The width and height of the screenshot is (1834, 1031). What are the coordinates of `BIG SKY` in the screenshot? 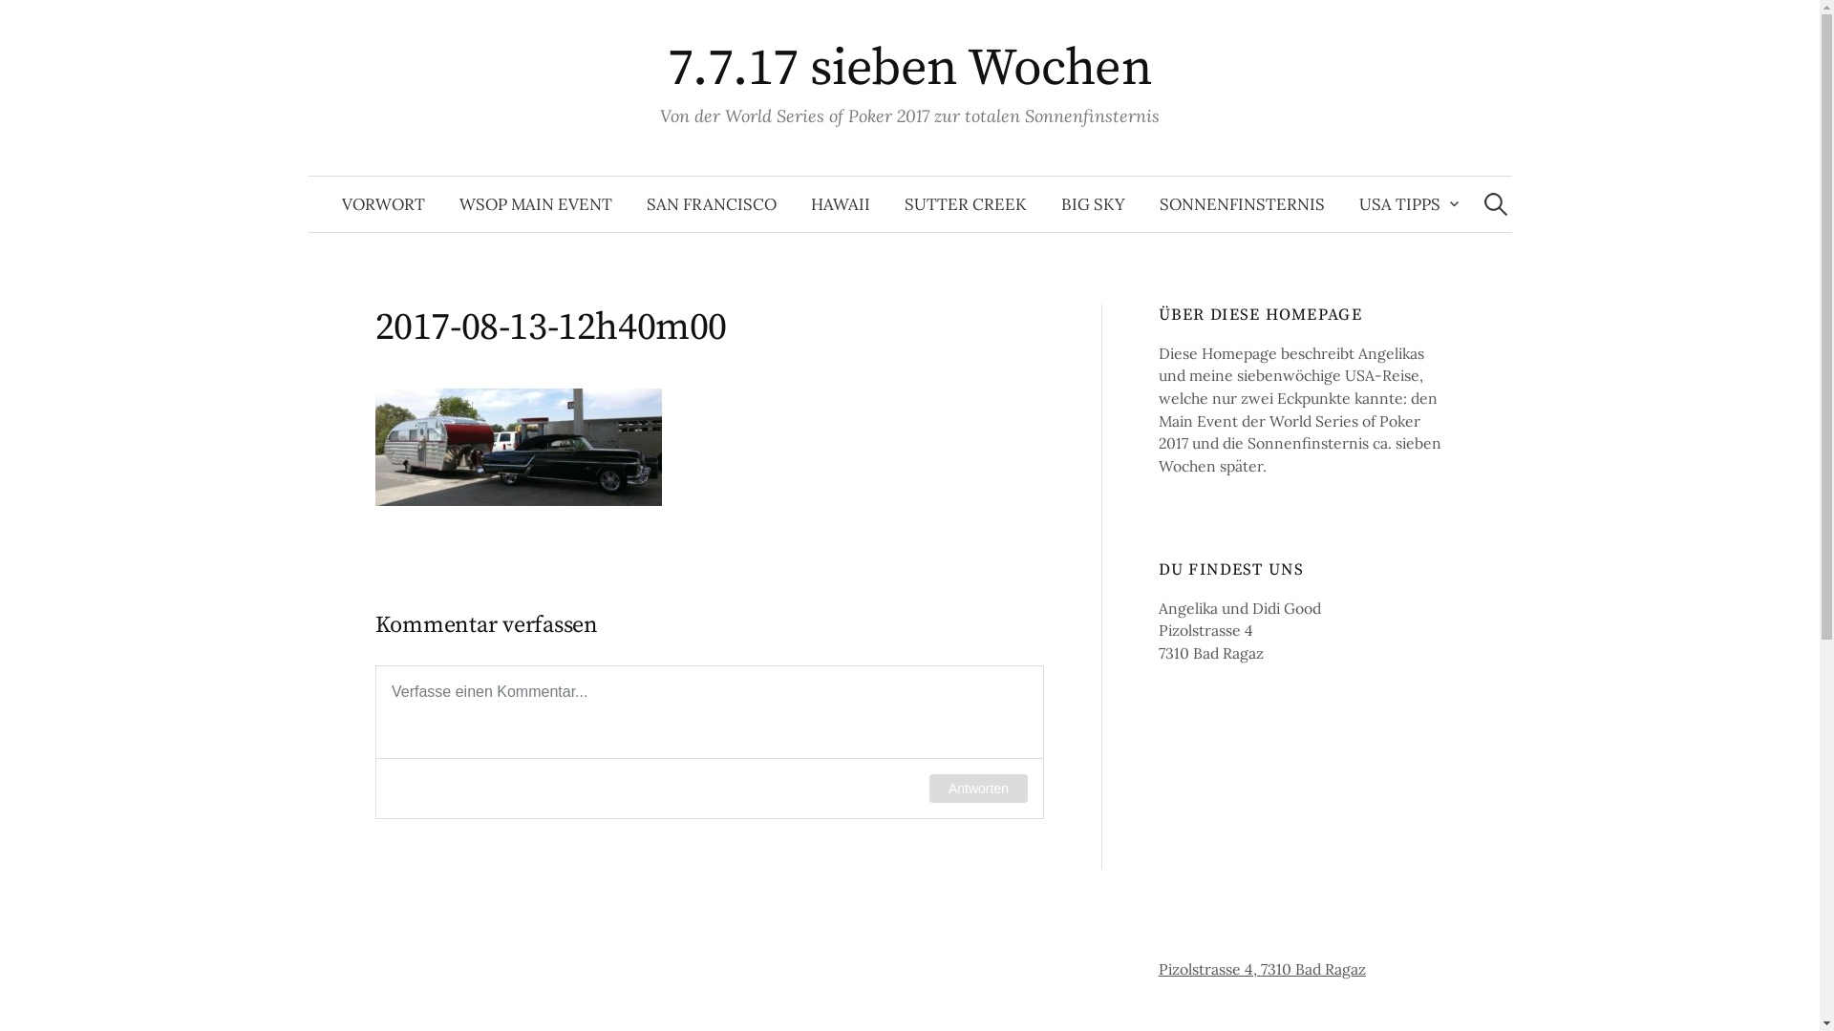 It's located at (1093, 204).